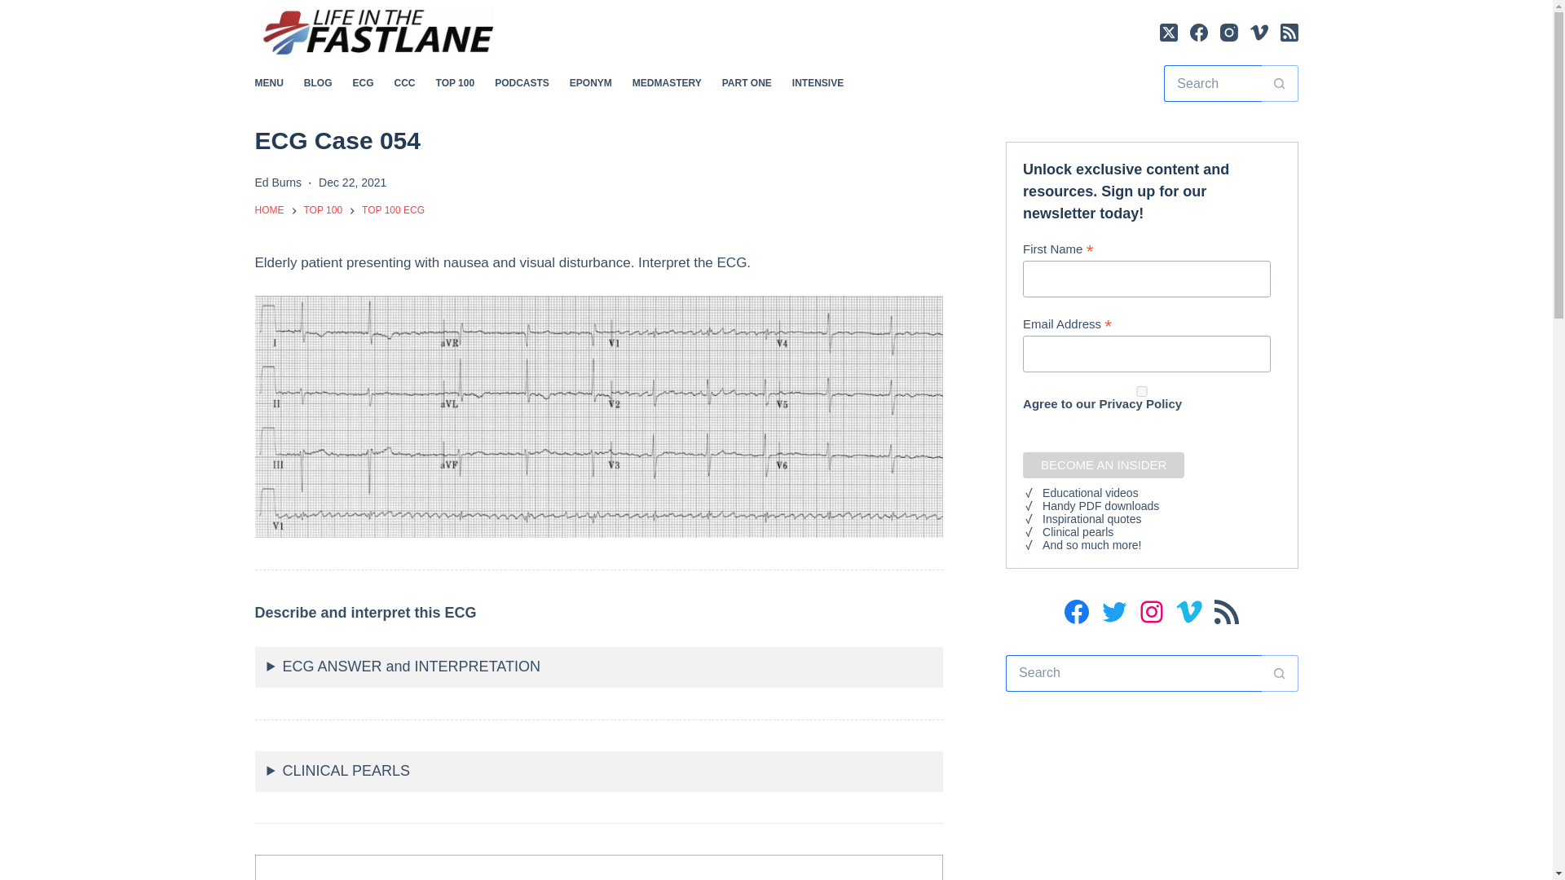 Image resolution: width=1565 pixels, height=880 pixels. I want to click on HOME, so click(268, 210).